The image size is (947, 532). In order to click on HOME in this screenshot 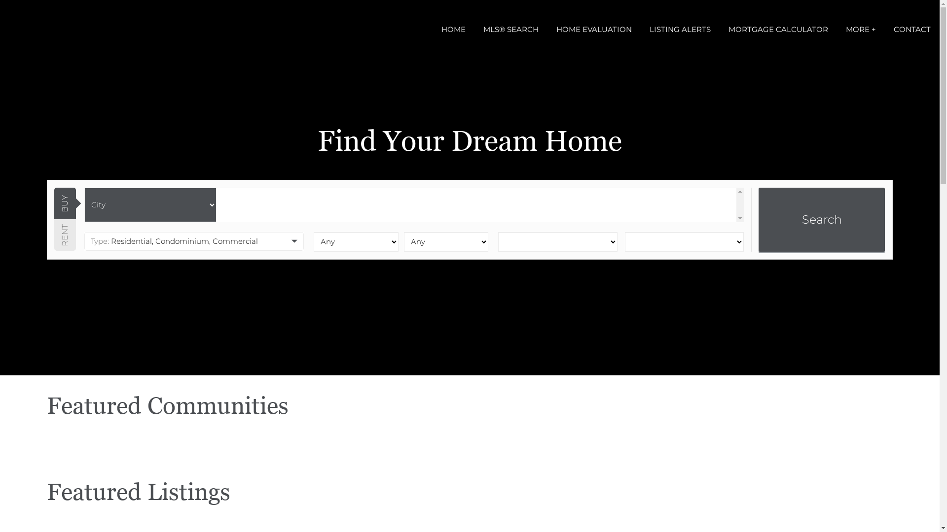, I will do `click(454, 30)`.